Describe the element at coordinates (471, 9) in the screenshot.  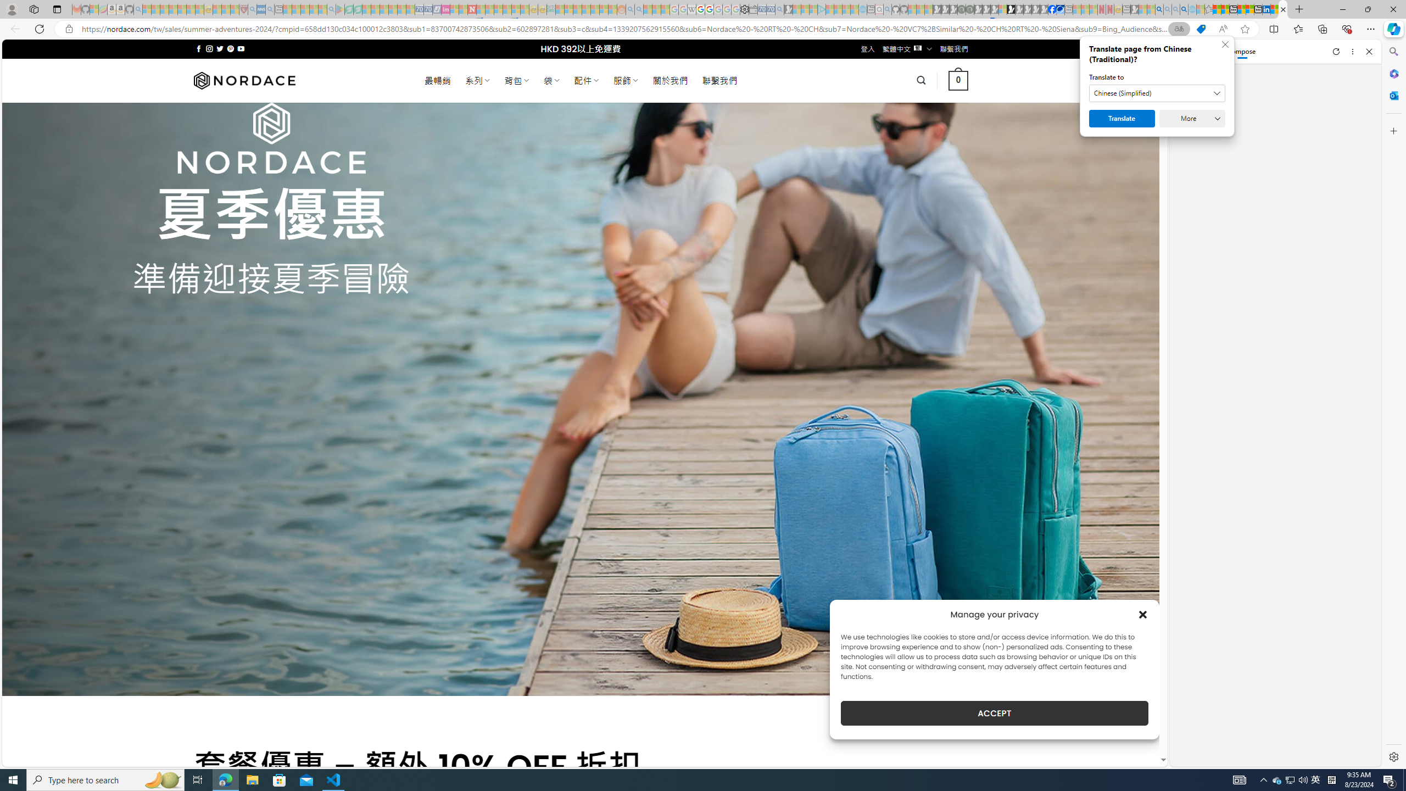
I see `Latest Politics News & Archive | Newsweek.com - Sleeping` at that location.